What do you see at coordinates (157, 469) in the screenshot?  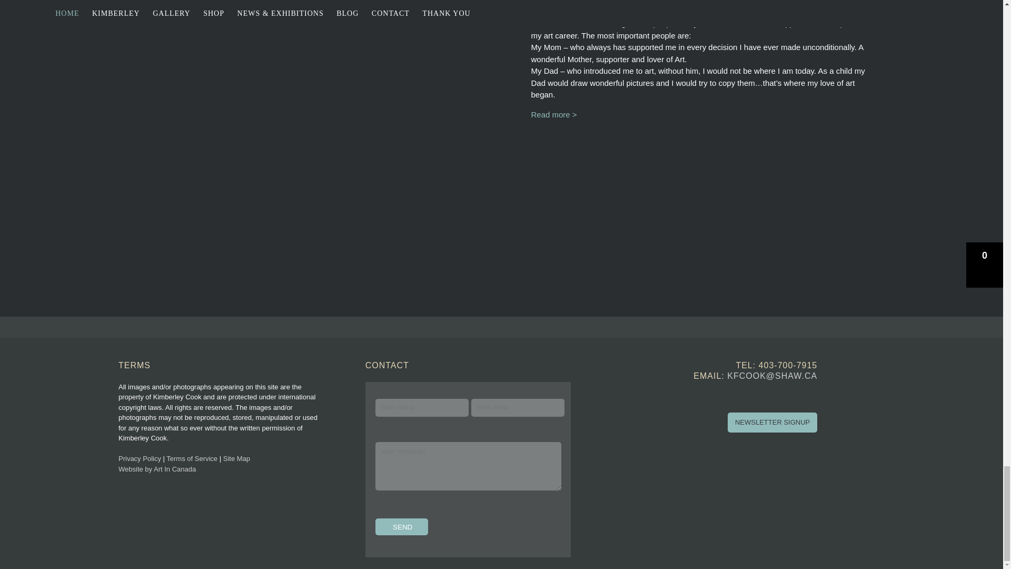 I see `Website by Art In Canada` at bounding box center [157, 469].